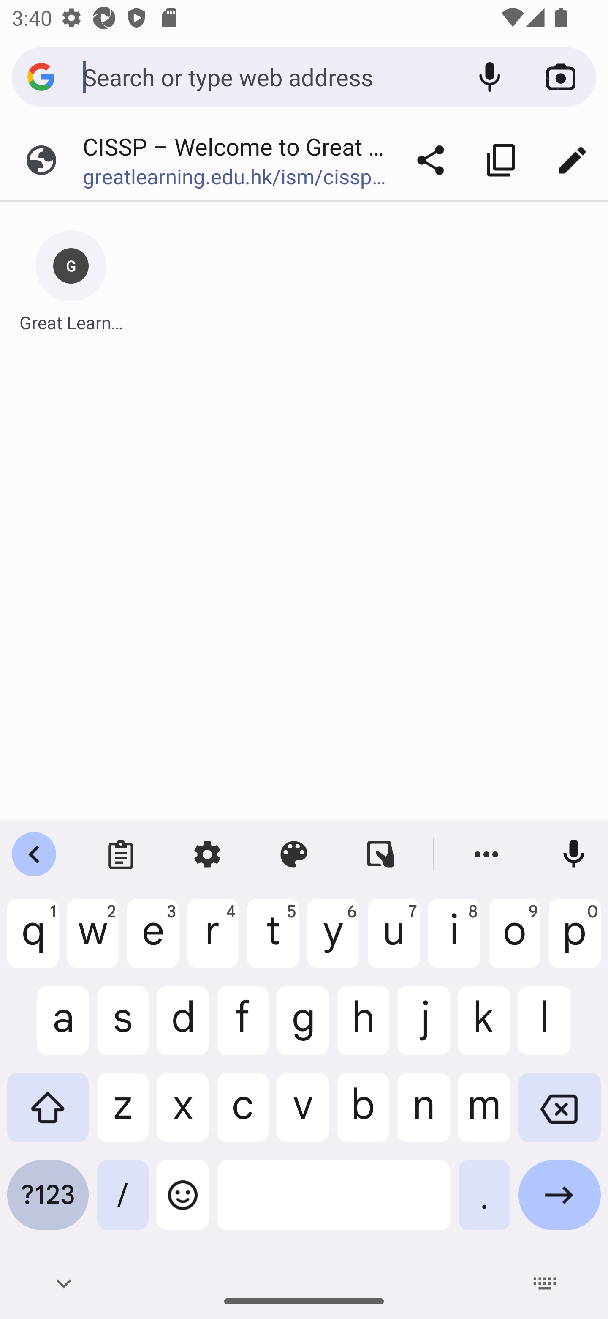  Describe the element at coordinates (502, 160) in the screenshot. I see `Copy link` at that location.